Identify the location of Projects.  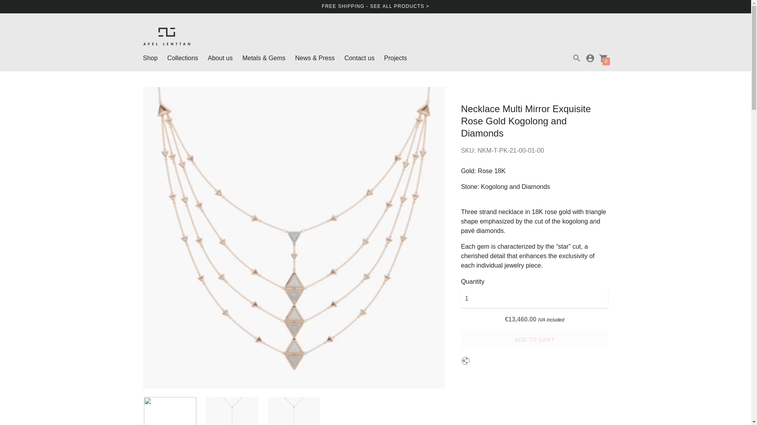
(395, 58).